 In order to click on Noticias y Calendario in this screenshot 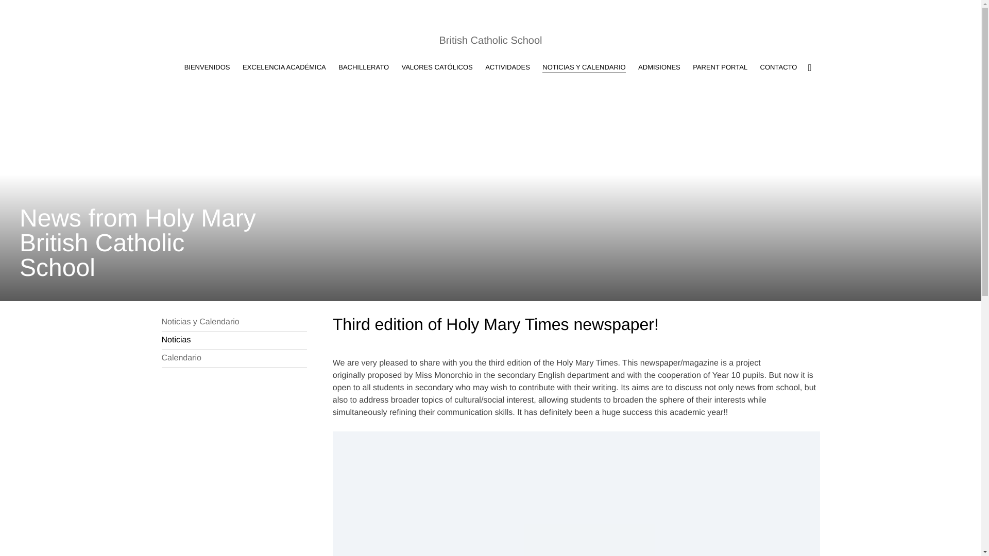, I will do `click(234, 322)`.